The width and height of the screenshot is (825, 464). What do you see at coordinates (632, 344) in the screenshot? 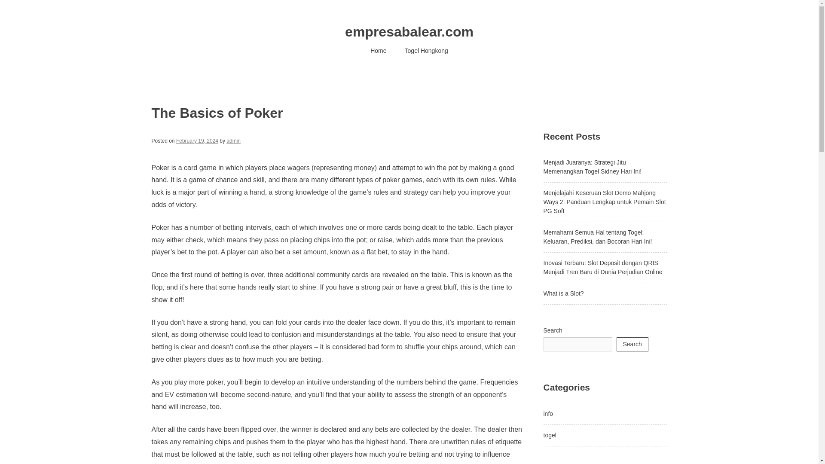
I see `Search` at bounding box center [632, 344].